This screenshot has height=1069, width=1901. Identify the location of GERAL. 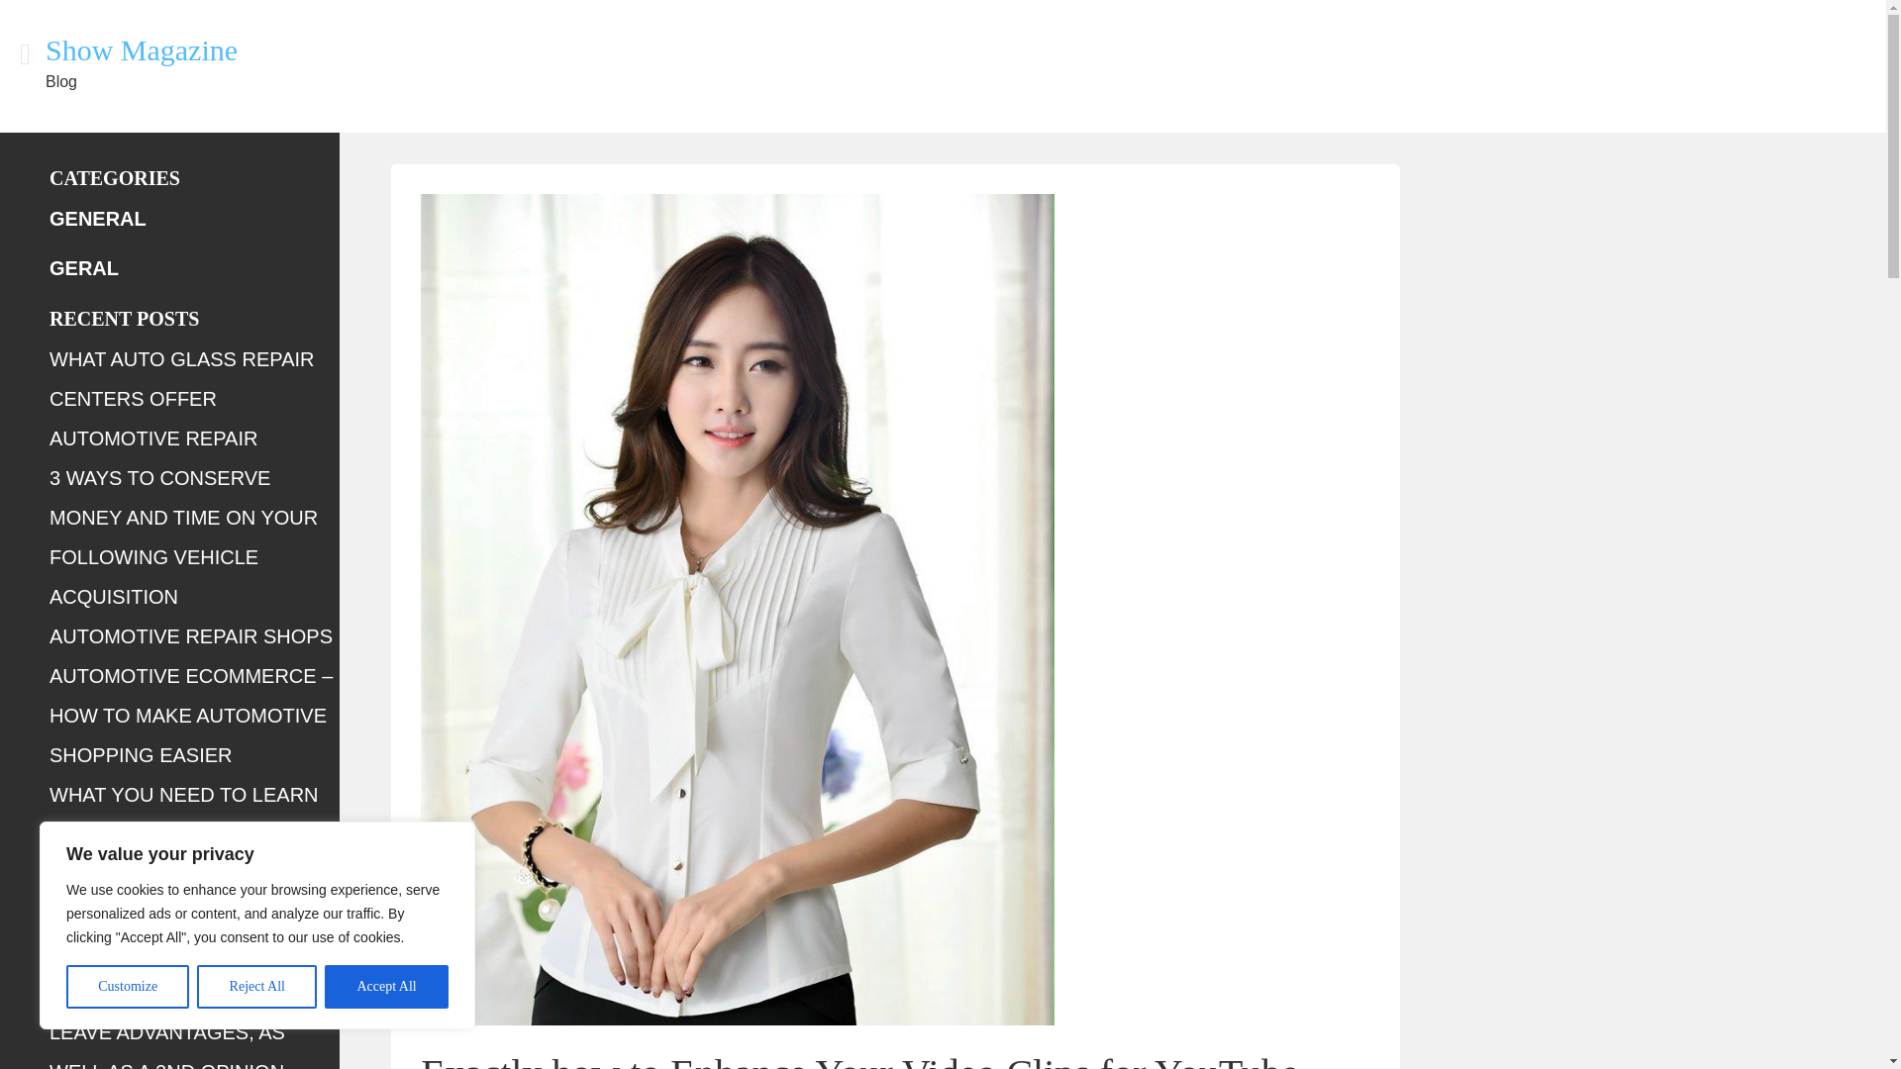
(83, 267).